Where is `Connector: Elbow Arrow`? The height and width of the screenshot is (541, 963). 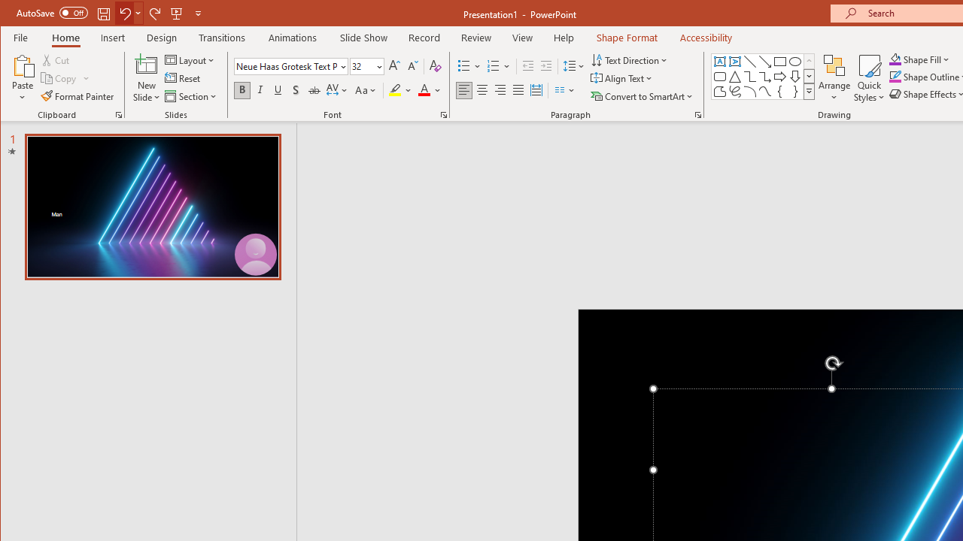 Connector: Elbow Arrow is located at coordinates (764, 77).